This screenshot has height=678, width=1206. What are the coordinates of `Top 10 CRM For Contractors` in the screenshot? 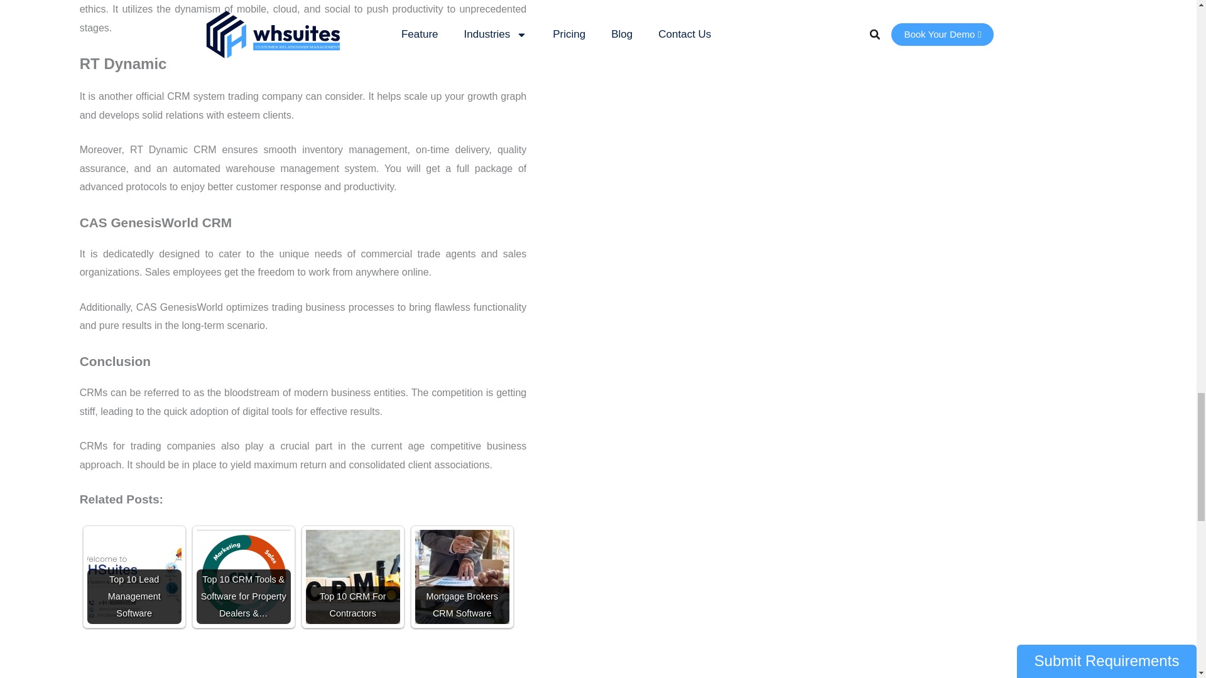 It's located at (353, 576).